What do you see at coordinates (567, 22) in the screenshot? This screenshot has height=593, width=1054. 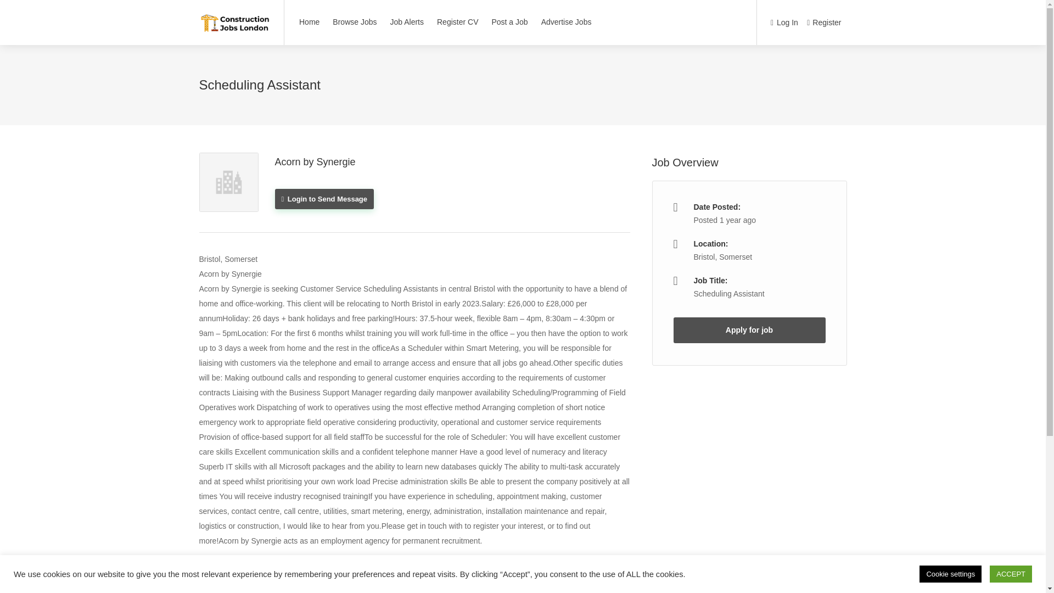 I see `Advertise Jobs` at bounding box center [567, 22].